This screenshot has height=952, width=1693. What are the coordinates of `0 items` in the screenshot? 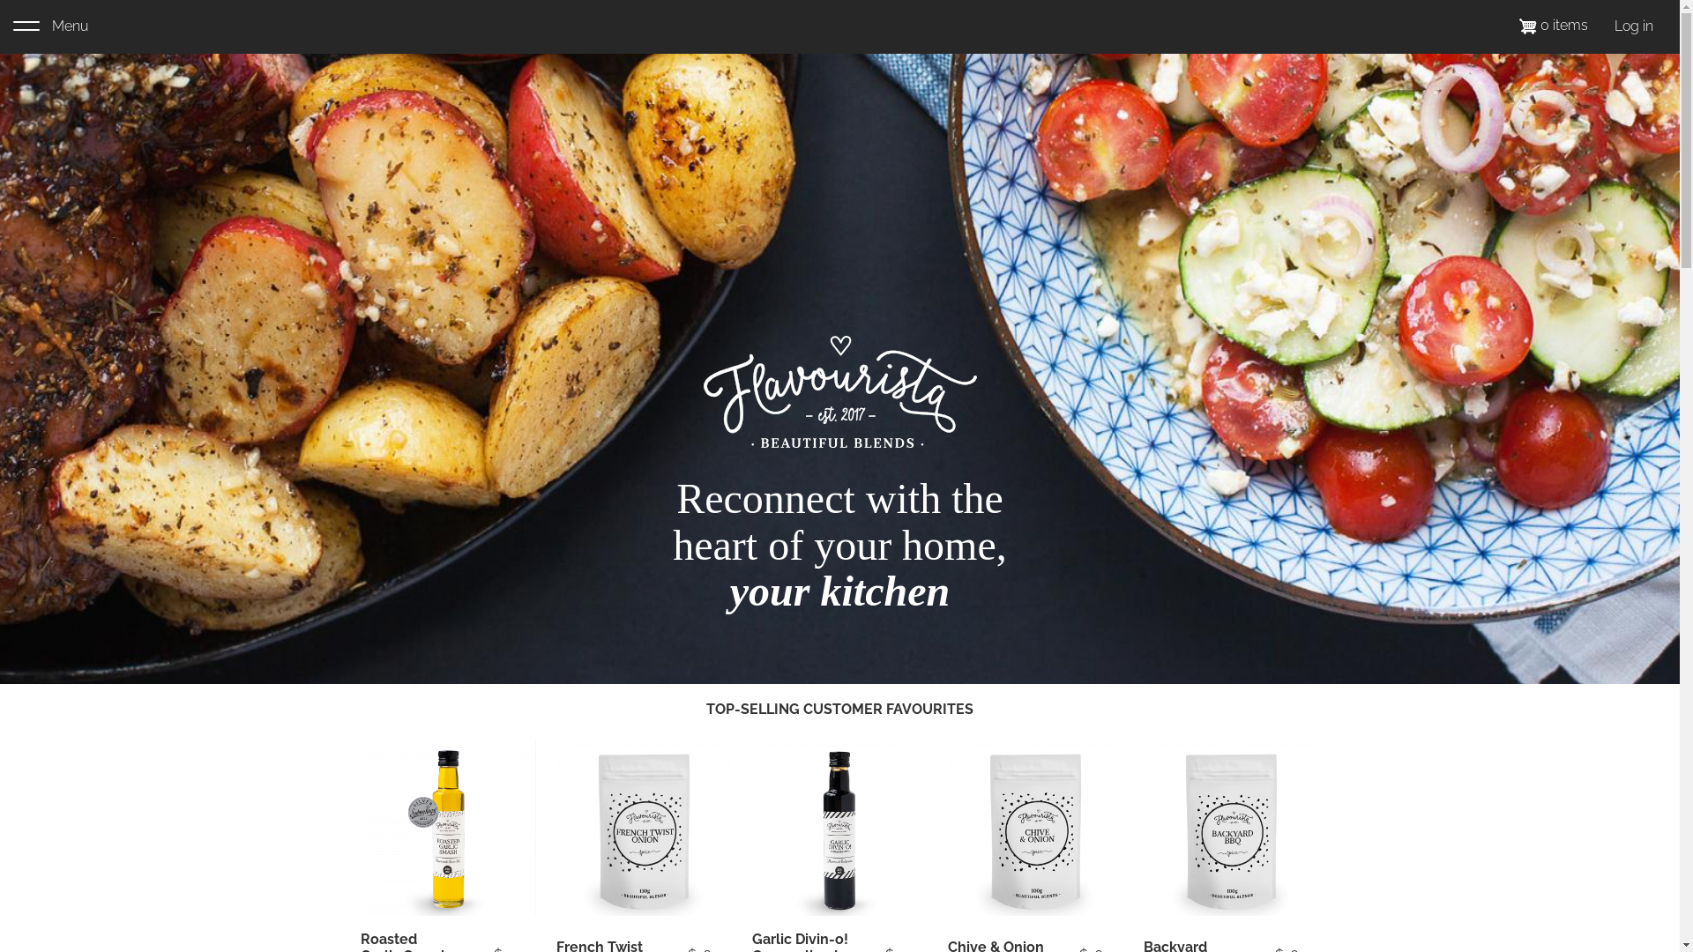 It's located at (1554, 25).